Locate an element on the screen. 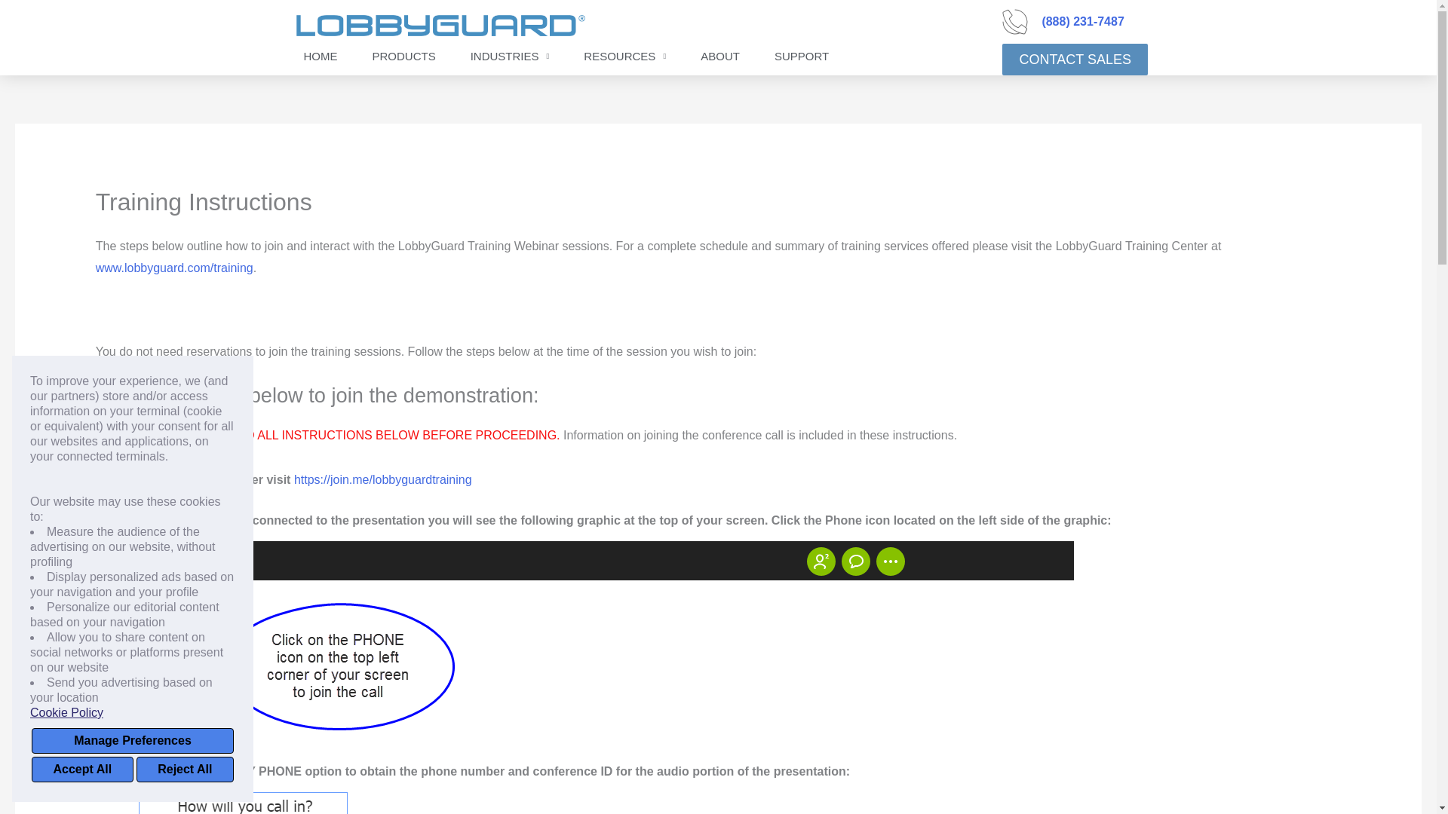 The image size is (1448, 814). Reject All is located at coordinates (184, 769).